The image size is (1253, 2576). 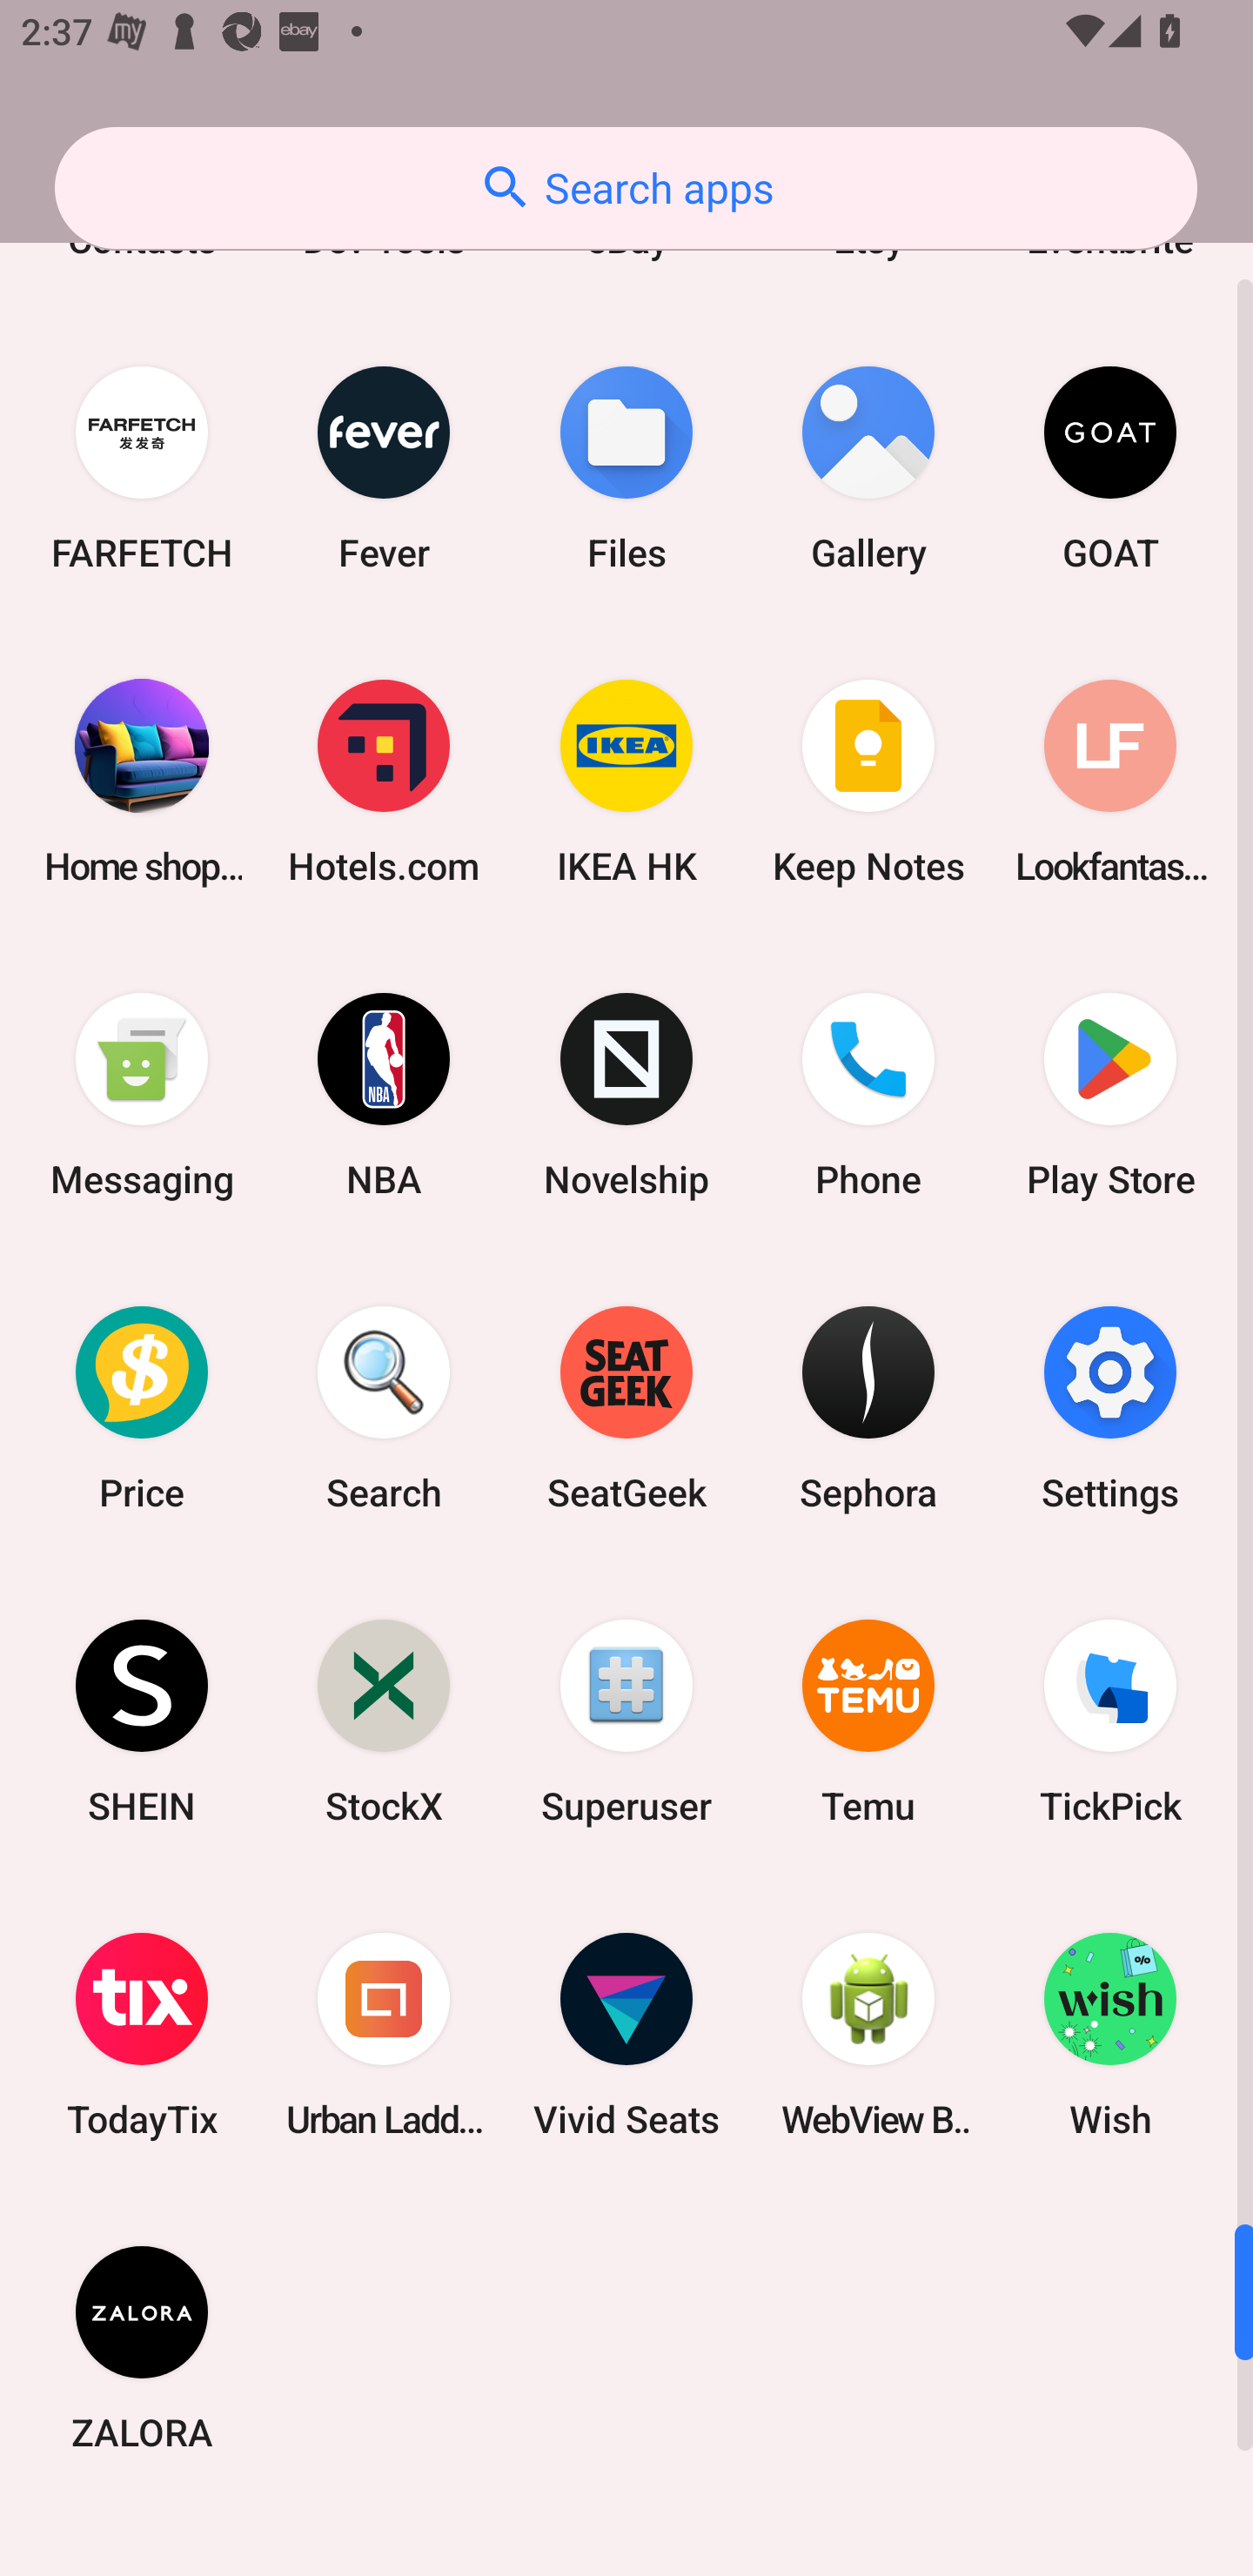 What do you see at coordinates (1110, 468) in the screenshot?
I see `GOAT` at bounding box center [1110, 468].